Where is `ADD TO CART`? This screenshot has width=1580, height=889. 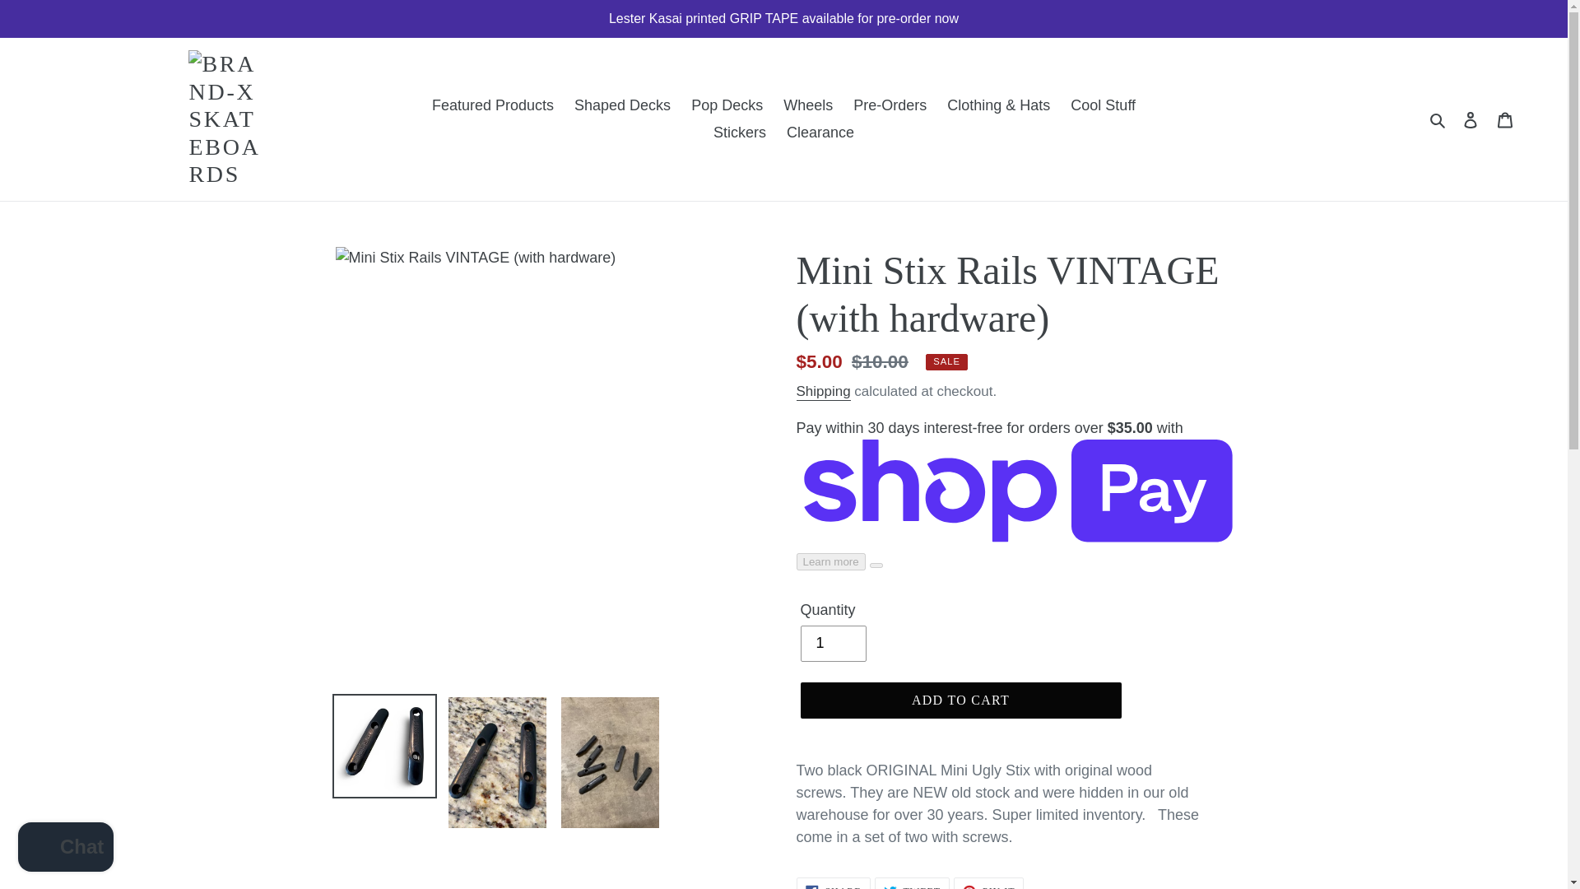
ADD TO CART is located at coordinates (960, 700).